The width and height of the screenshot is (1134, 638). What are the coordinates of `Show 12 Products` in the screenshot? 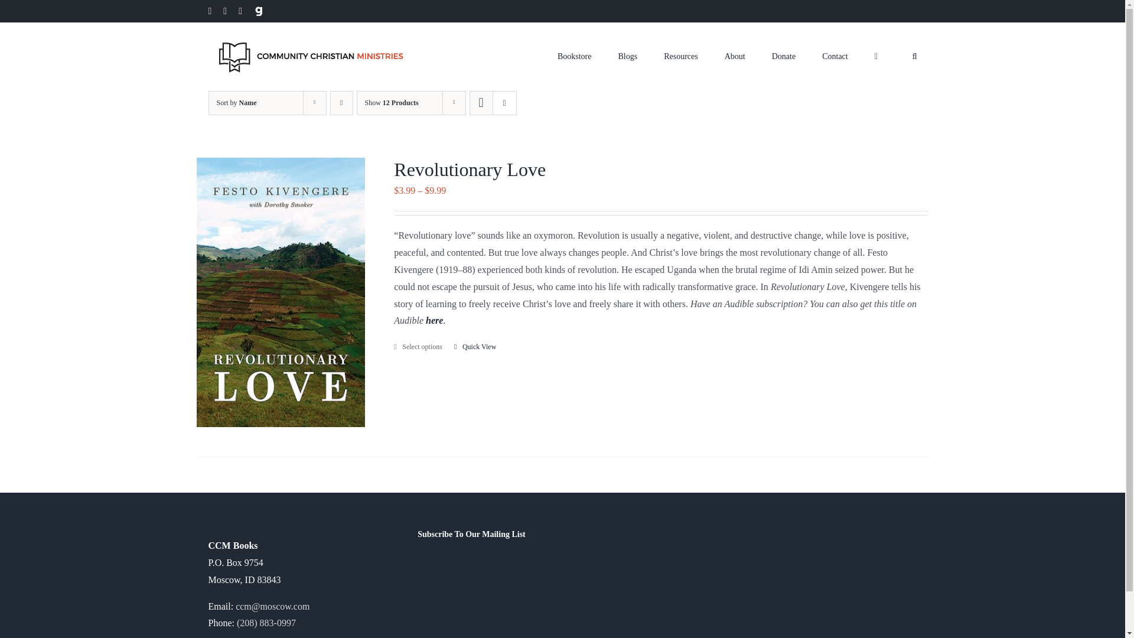 It's located at (392, 103).